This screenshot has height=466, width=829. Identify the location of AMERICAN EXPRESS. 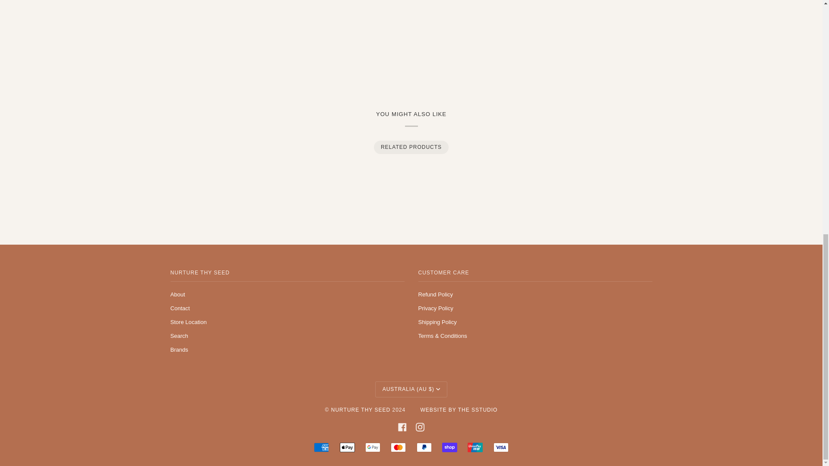
(321, 447).